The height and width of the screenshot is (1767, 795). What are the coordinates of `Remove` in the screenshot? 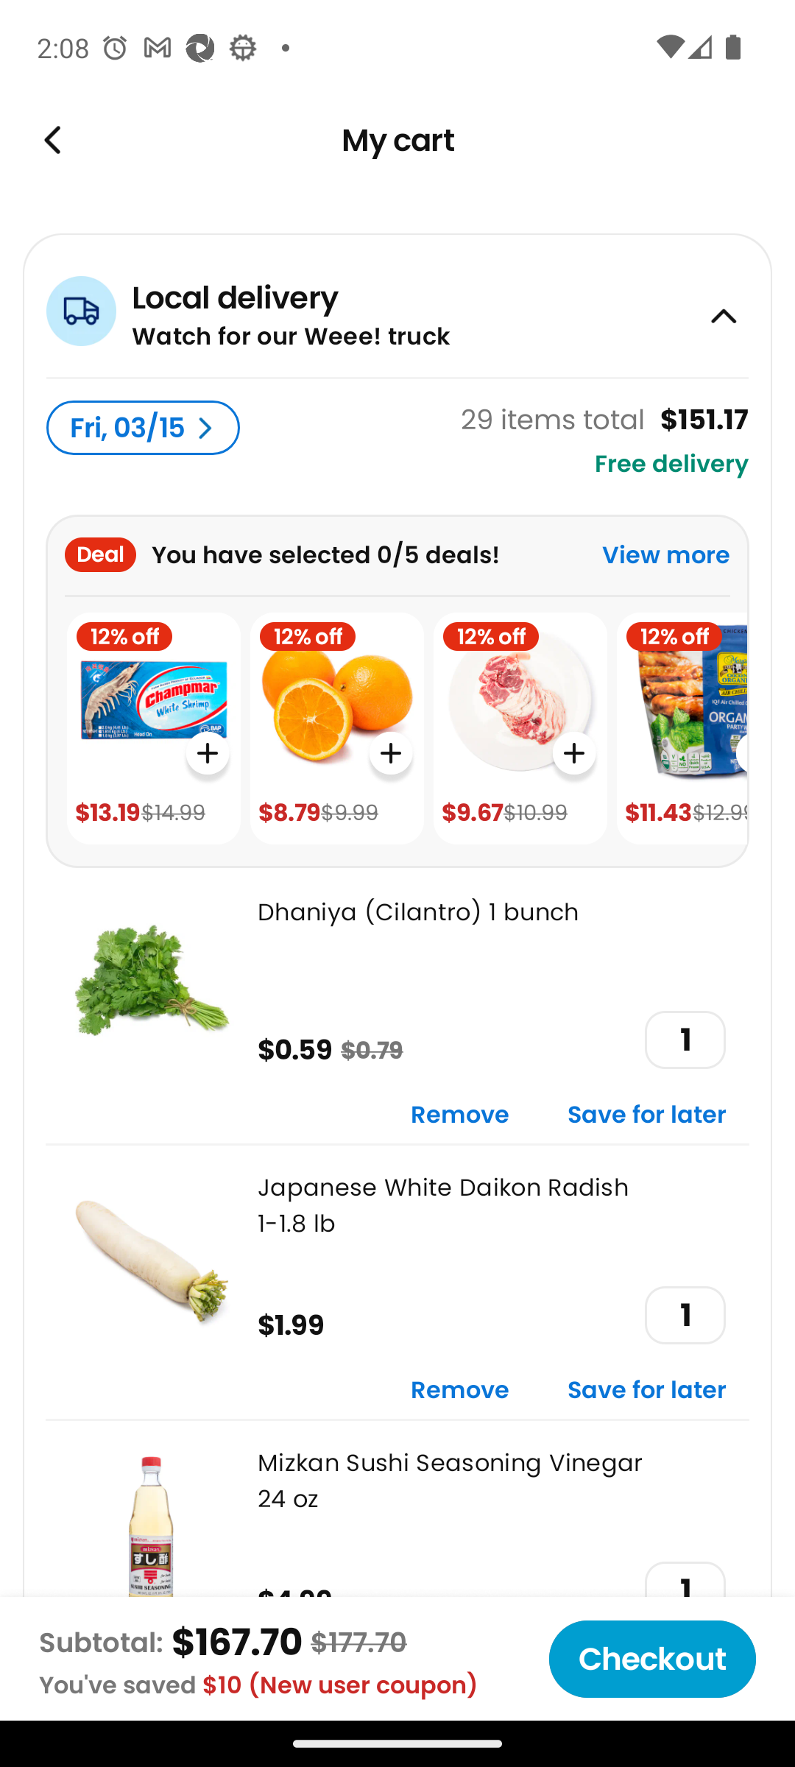 It's located at (460, 1115).